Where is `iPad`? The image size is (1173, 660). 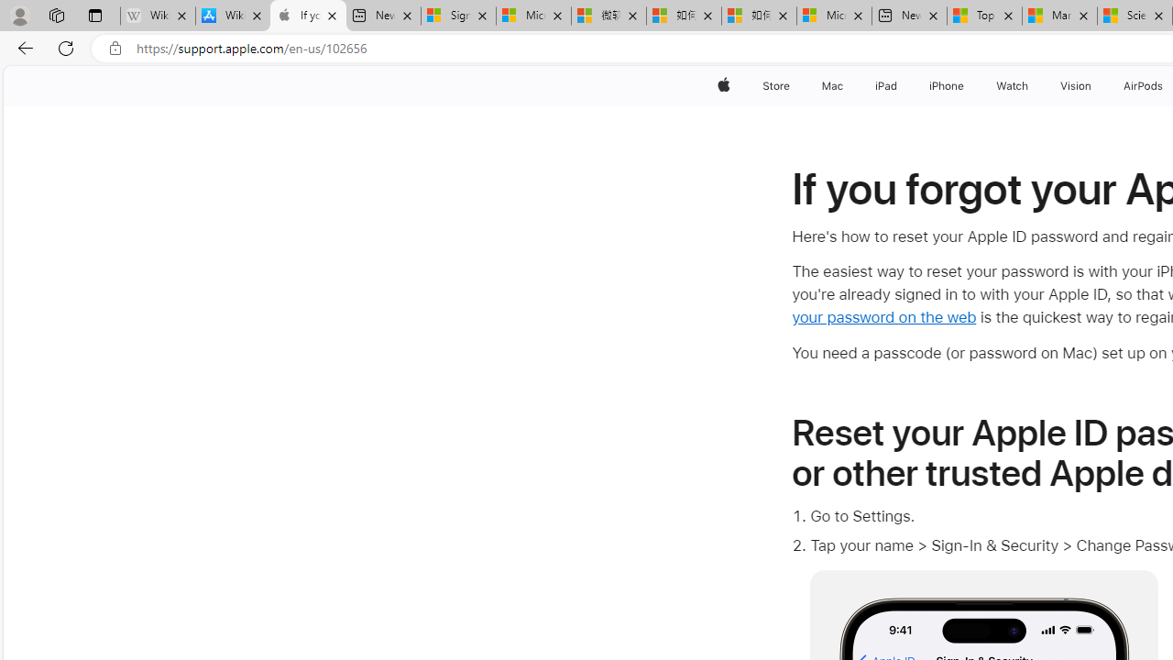
iPad is located at coordinates (885, 86).